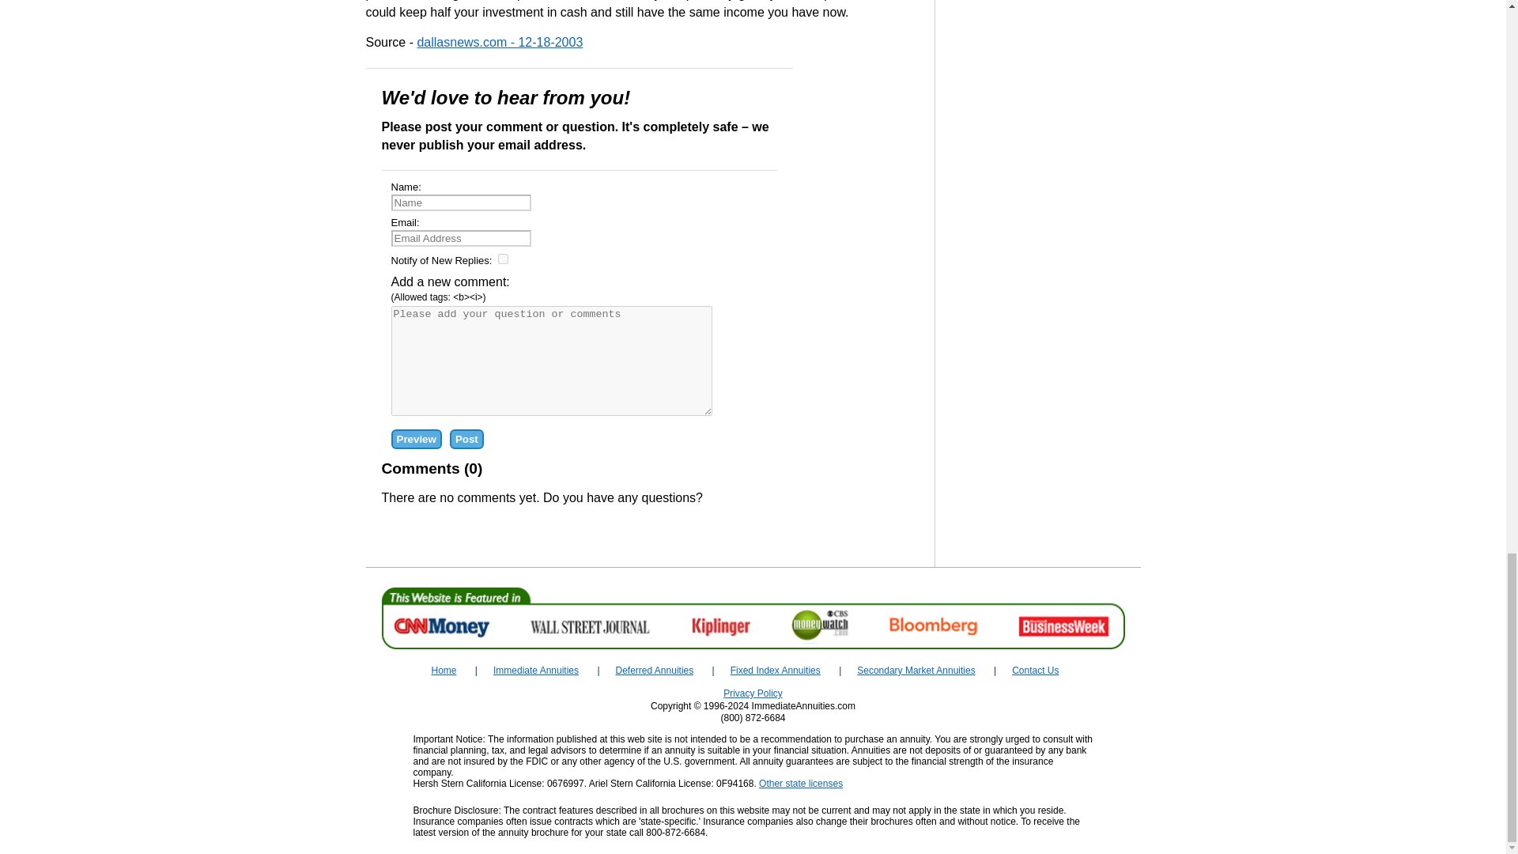 This screenshot has height=854, width=1518. I want to click on 1, so click(503, 258).